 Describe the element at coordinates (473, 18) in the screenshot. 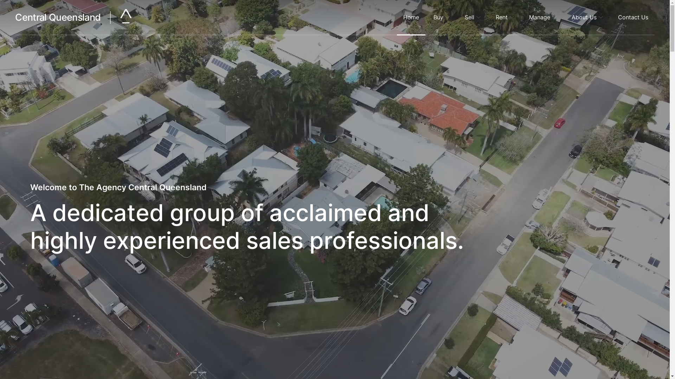

I see `Sell` at that location.